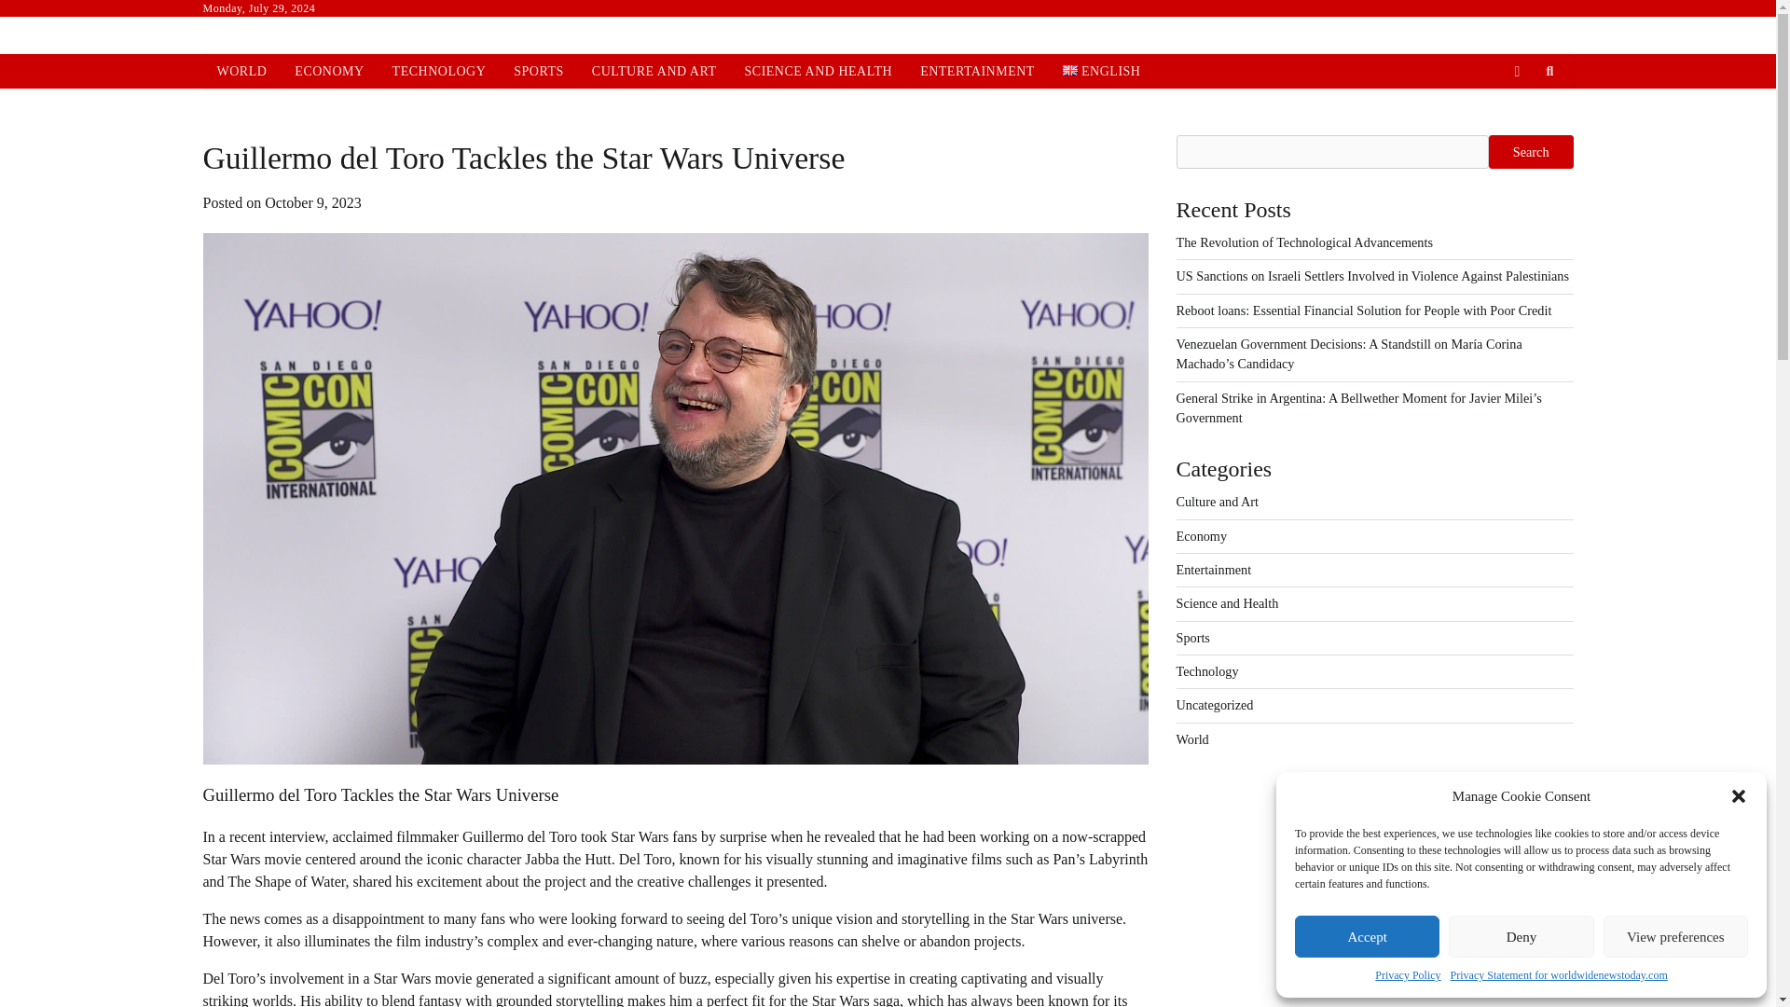 The height and width of the screenshot is (1007, 1790). What do you see at coordinates (1367, 936) in the screenshot?
I see `Accept` at bounding box center [1367, 936].